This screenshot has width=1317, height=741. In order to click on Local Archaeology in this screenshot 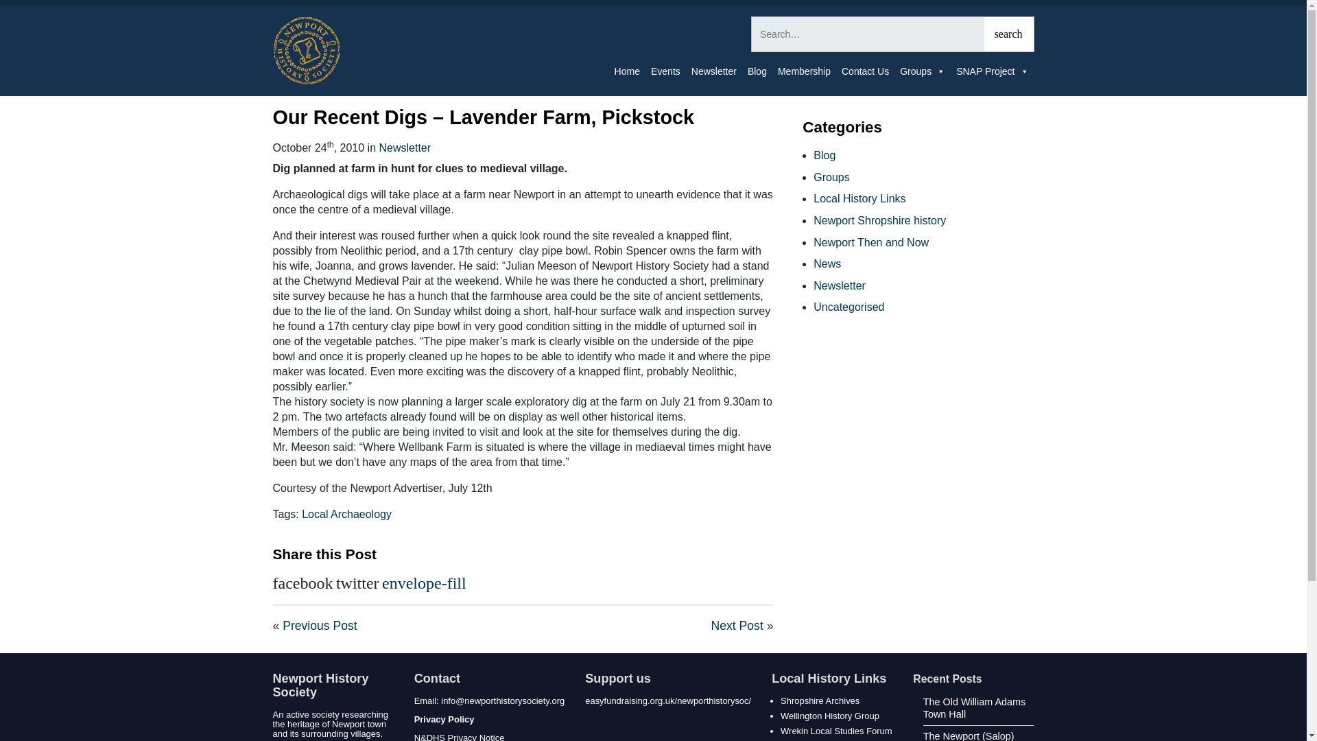, I will do `click(346, 514)`.